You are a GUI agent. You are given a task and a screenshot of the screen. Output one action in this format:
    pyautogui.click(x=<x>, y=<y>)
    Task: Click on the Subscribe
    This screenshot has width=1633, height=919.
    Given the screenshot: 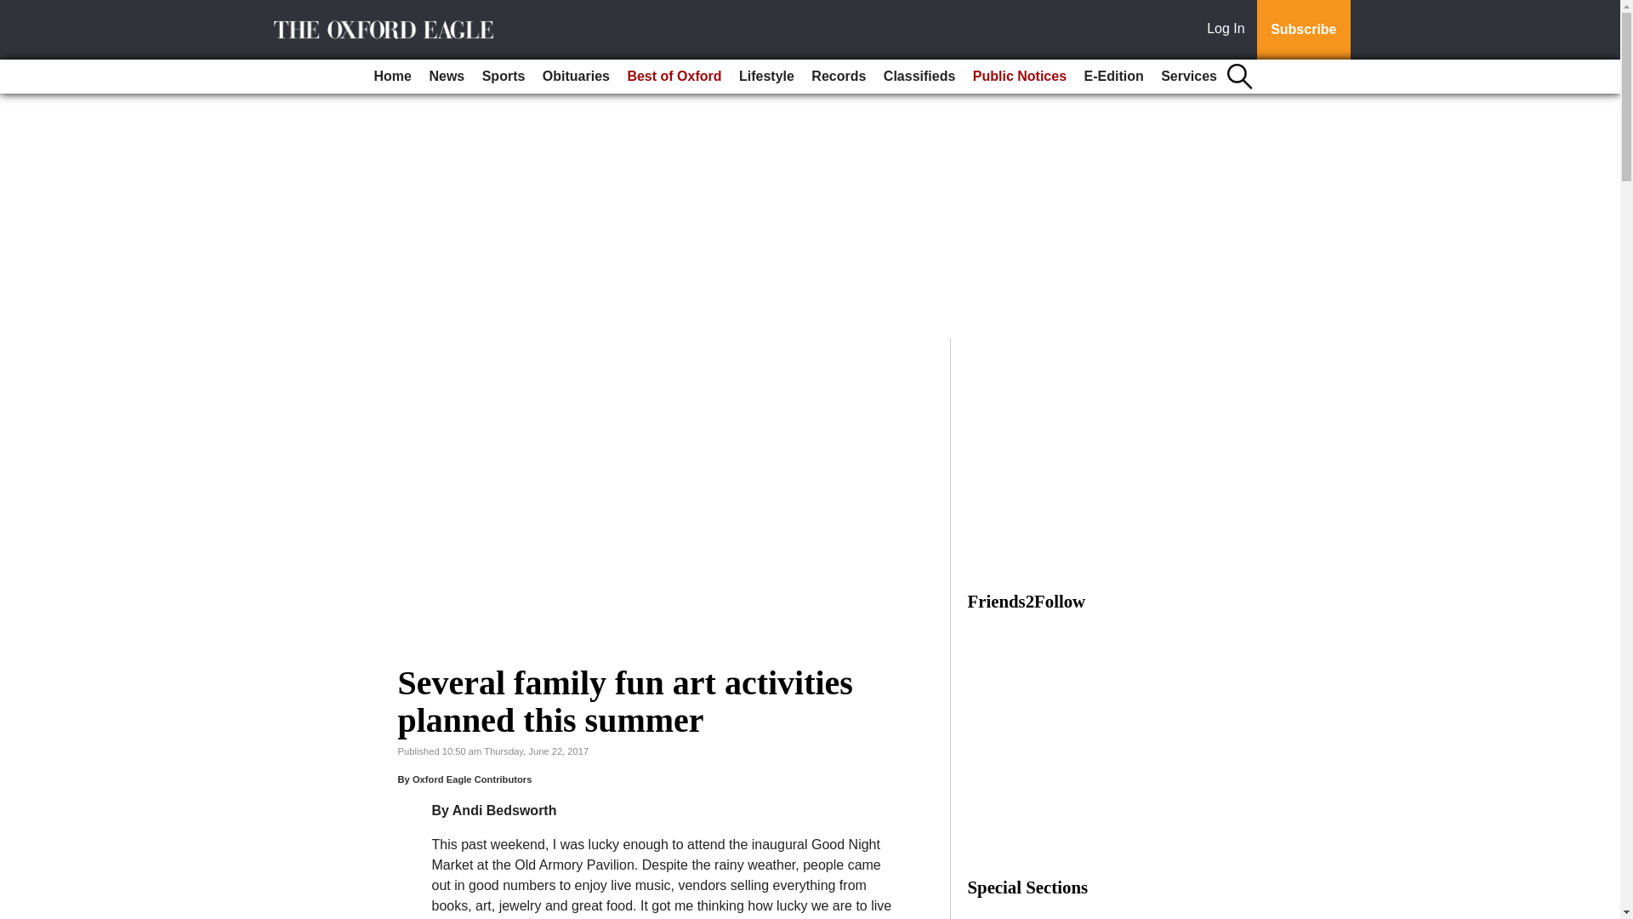 What is the action you would take?
    pyautogui.click(x=1303, y=30)
    